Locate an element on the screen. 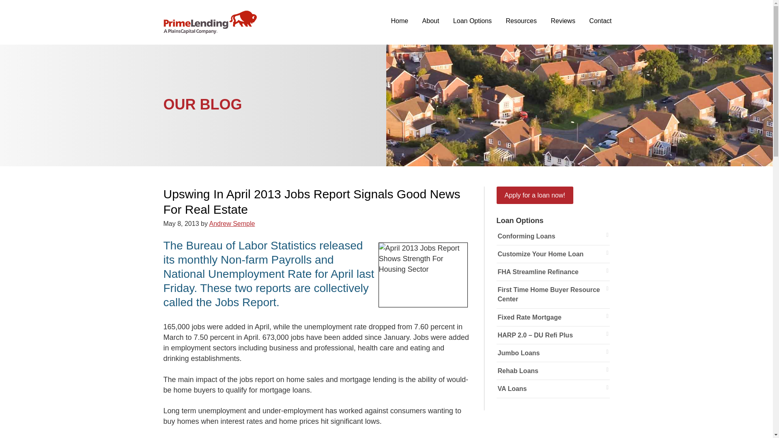  Conforming Loans is located at coordinates (553, 236).